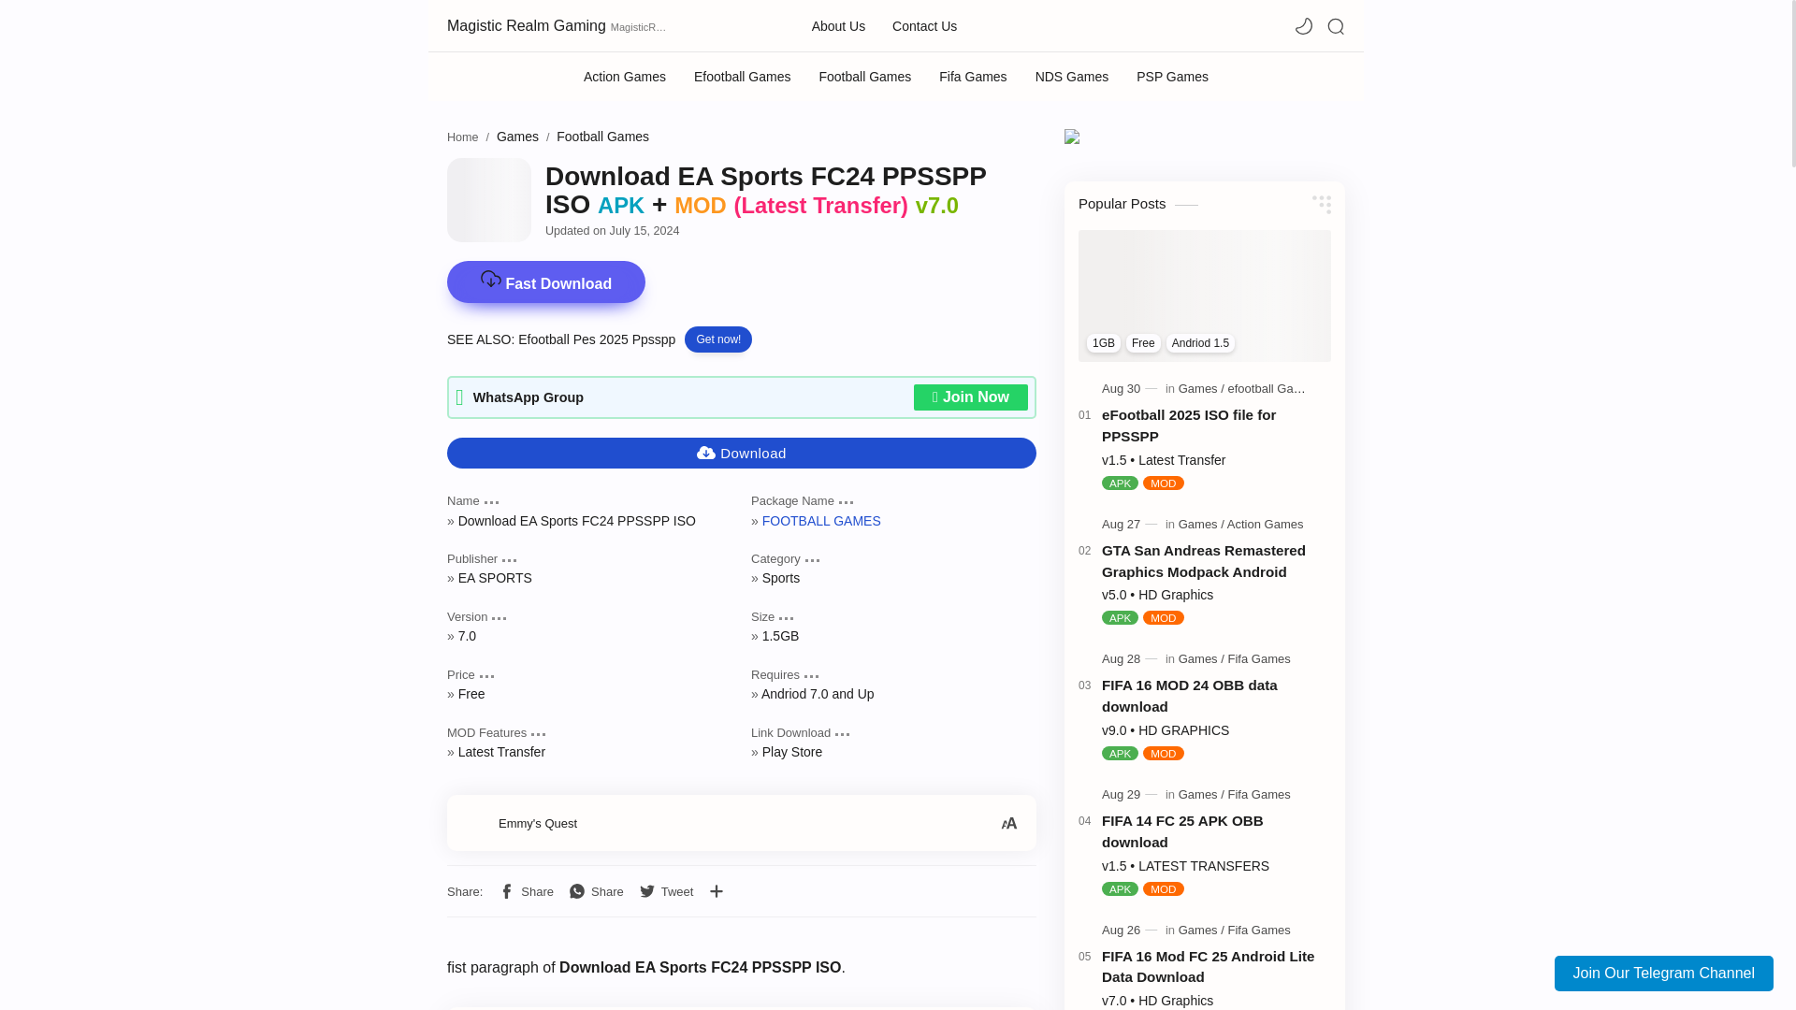  Describe the element at coordinates (463, 137) in the screenshot. I see `Home` at that location.